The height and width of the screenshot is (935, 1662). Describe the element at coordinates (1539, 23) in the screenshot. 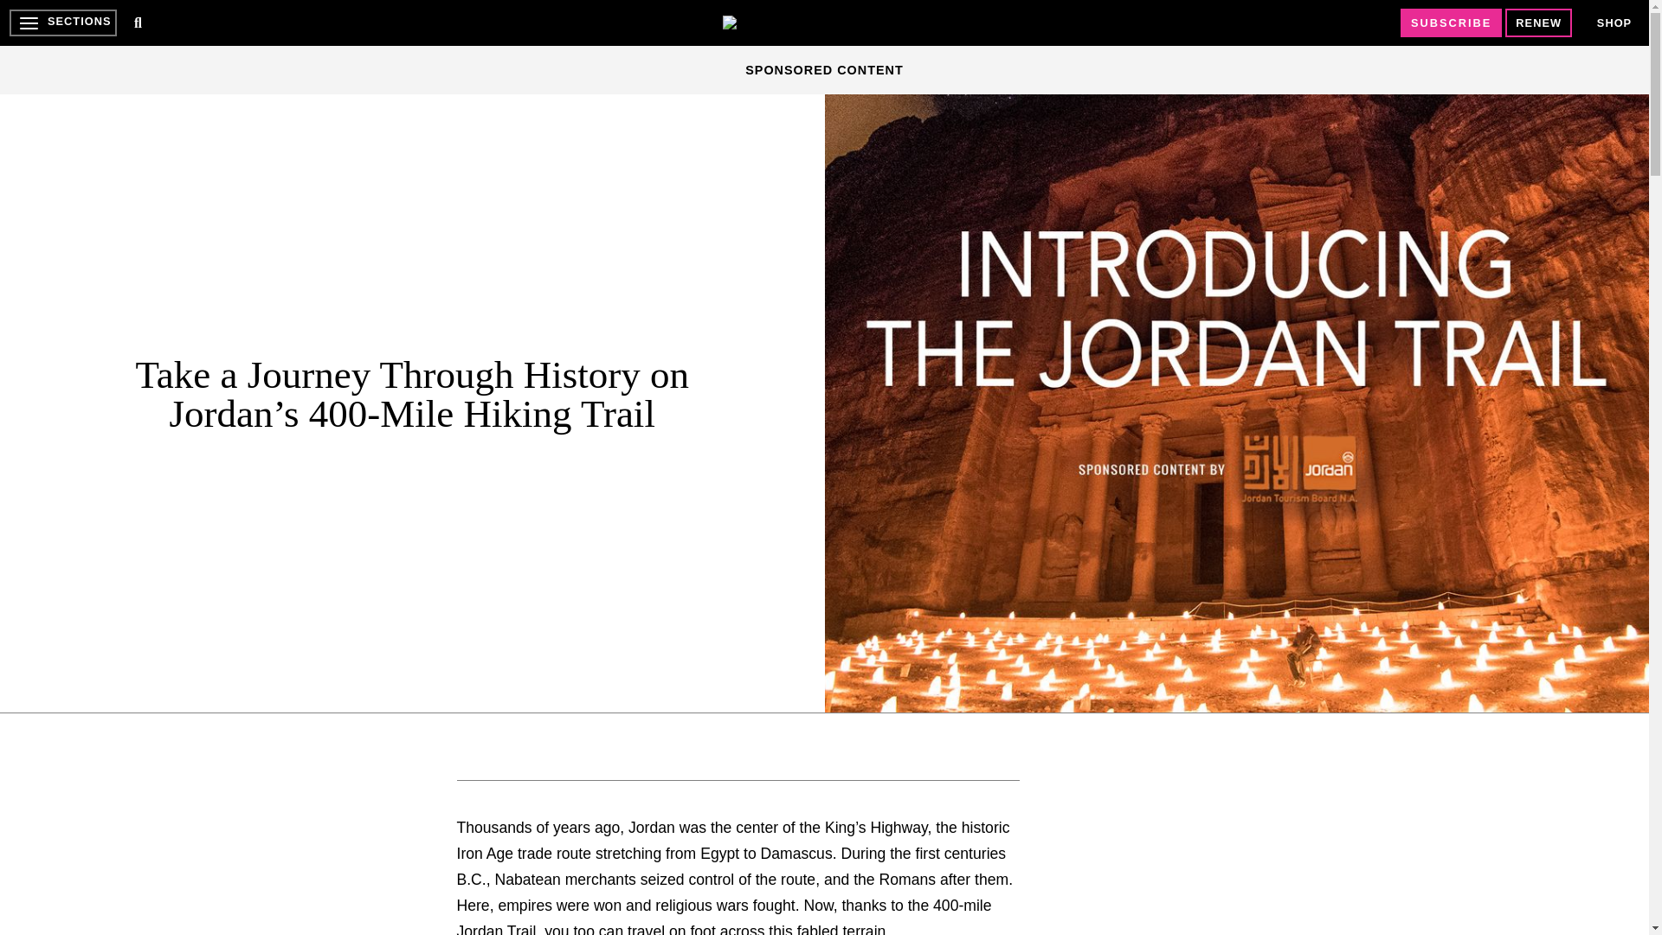

I see `RENEW` at that location.